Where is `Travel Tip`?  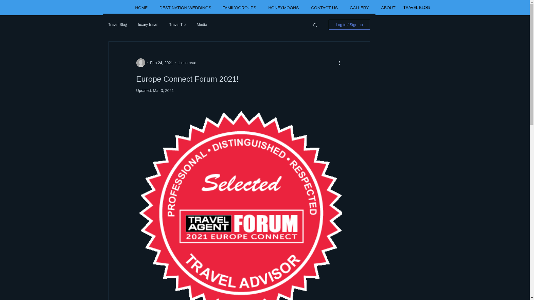 Travel Tip is located at coordinates (177, 24).